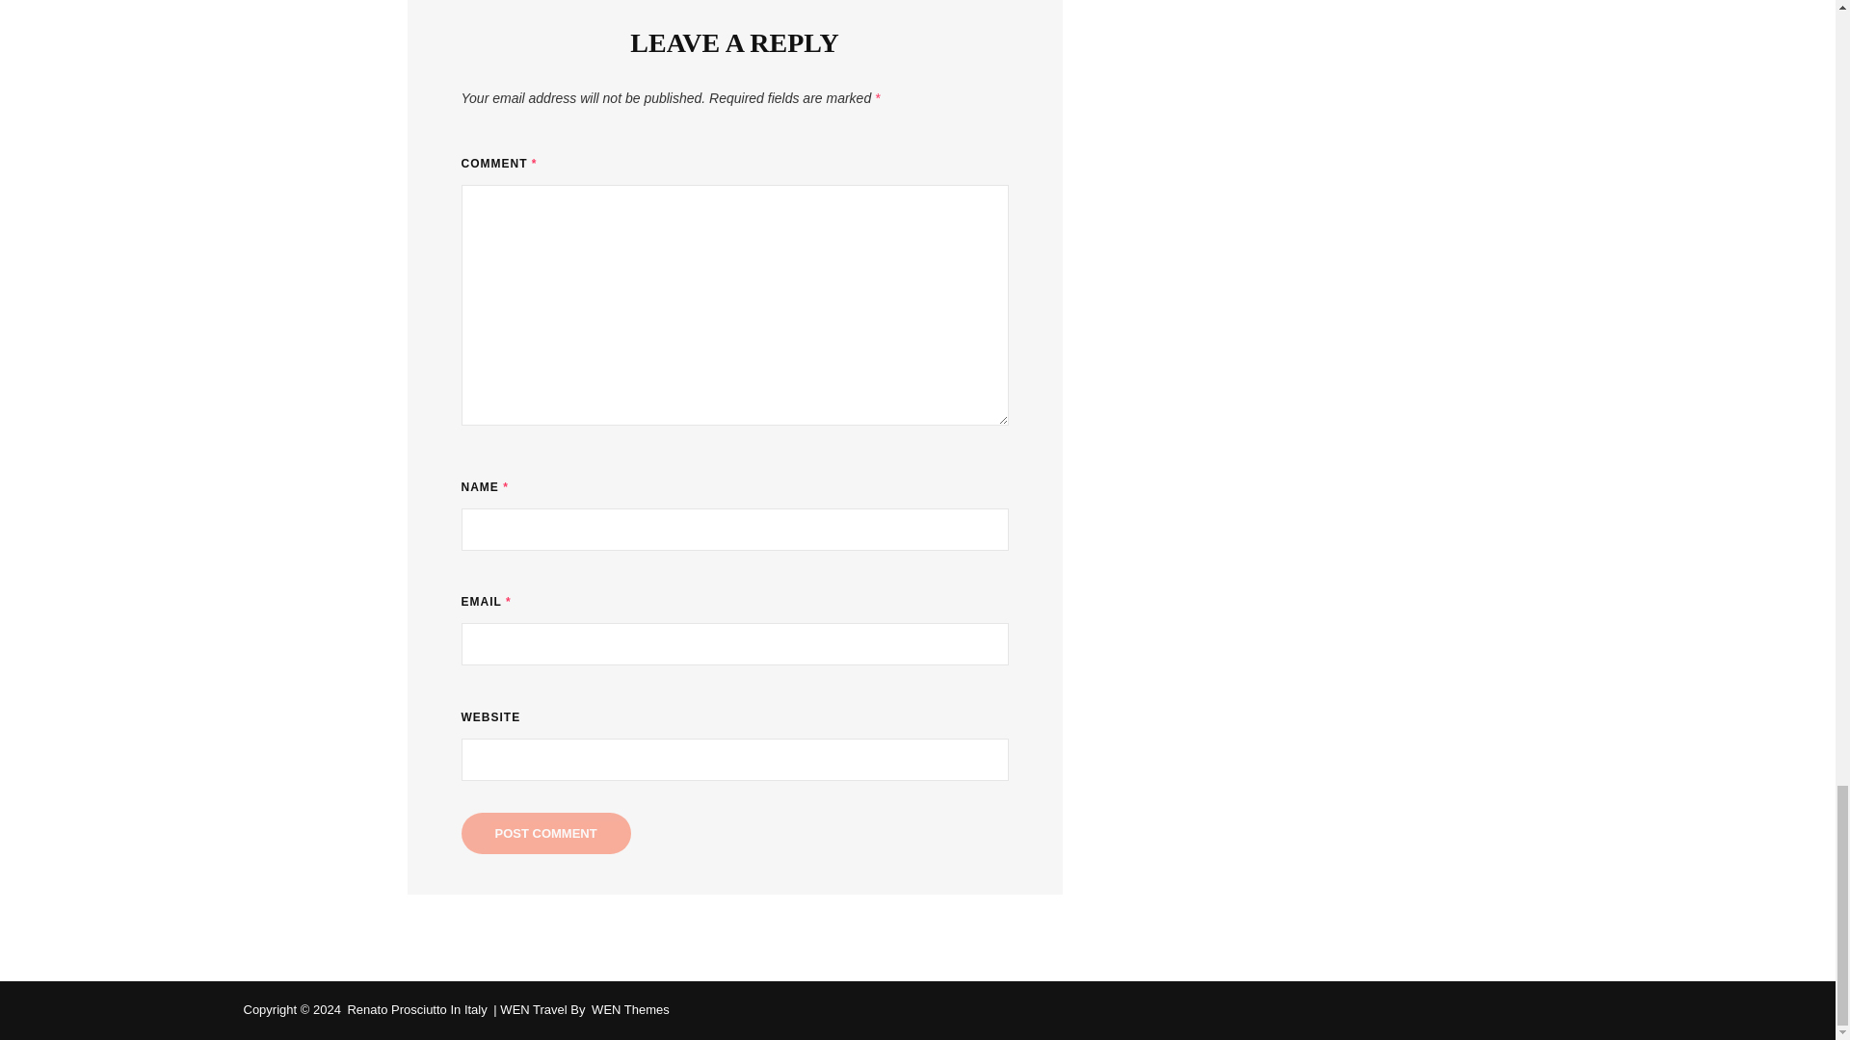  I want to click on Post Comment, so click(545, 832).